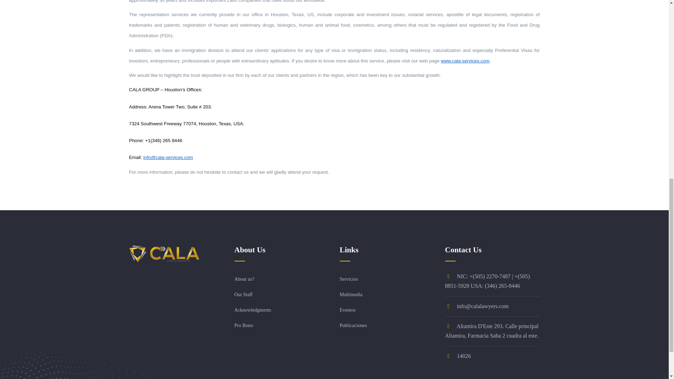 The image size is (674, 379). What do you see at coordinates (244, 326) in the screenshot?
I see `Pro Bono` at bounding box center [244, 326].